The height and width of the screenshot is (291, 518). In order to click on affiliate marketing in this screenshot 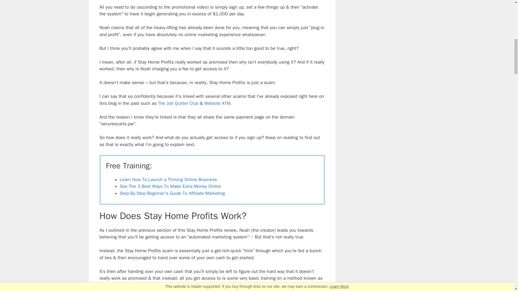, I will do `click(117, 285)`.